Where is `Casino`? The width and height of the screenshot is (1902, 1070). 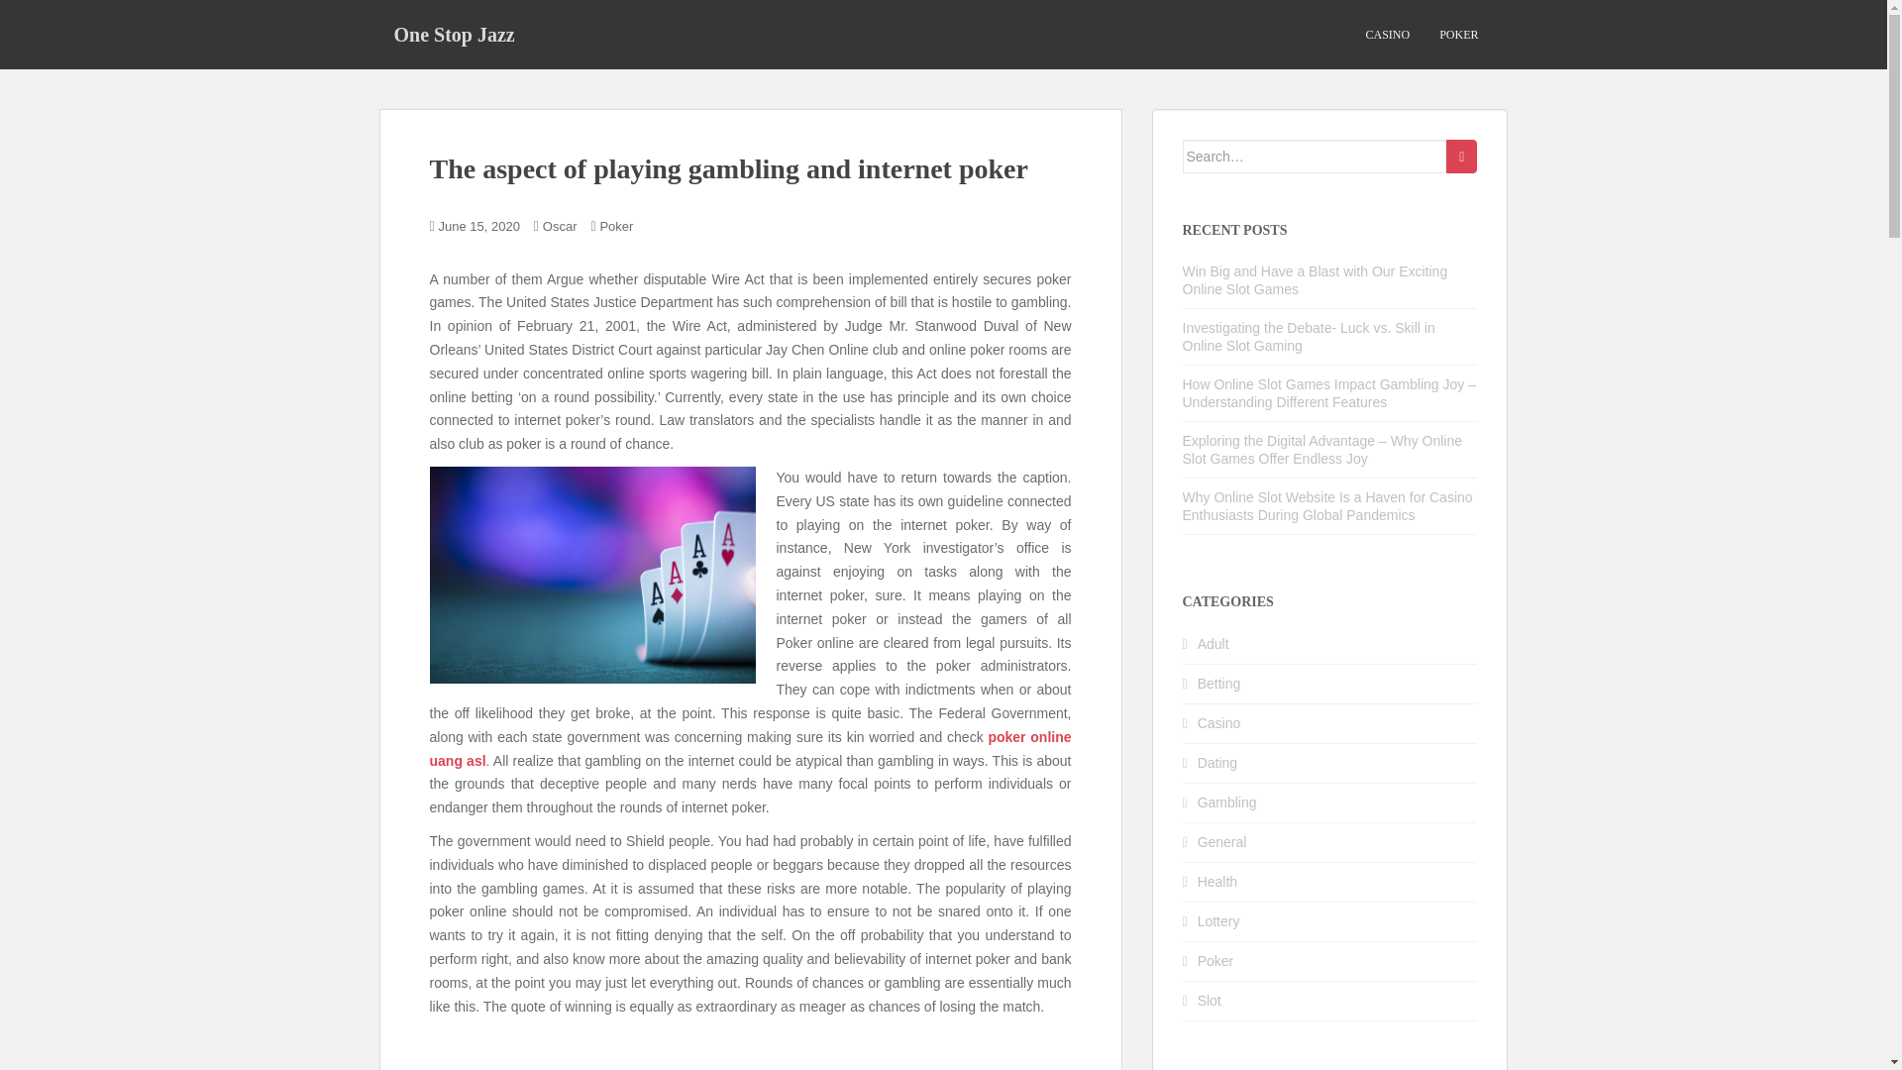
Casino is located at coordinates (1219, 723).